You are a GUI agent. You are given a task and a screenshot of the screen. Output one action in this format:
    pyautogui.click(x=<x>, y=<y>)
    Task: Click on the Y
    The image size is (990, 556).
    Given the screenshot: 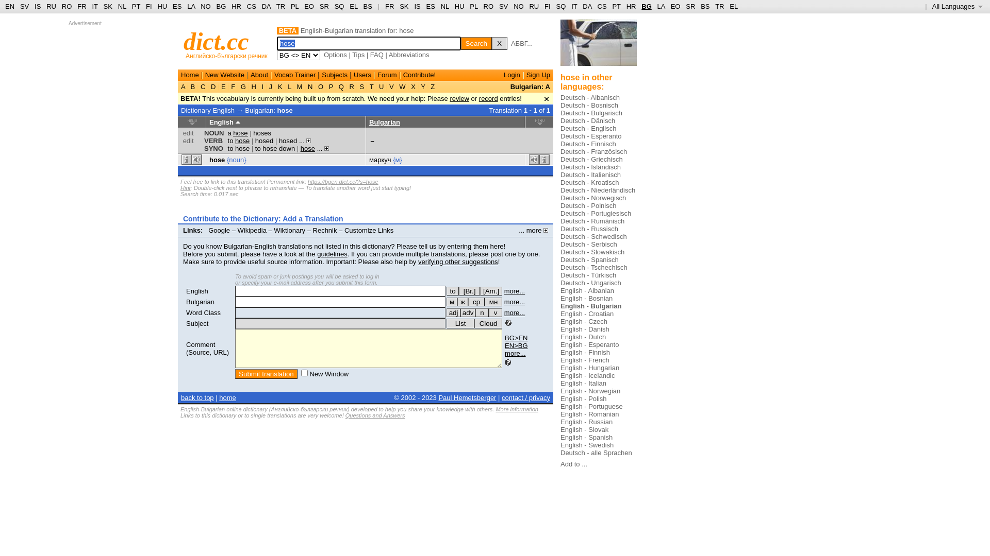 What is the action you would take?
    pyautogui.click(x=423, y=86)
    